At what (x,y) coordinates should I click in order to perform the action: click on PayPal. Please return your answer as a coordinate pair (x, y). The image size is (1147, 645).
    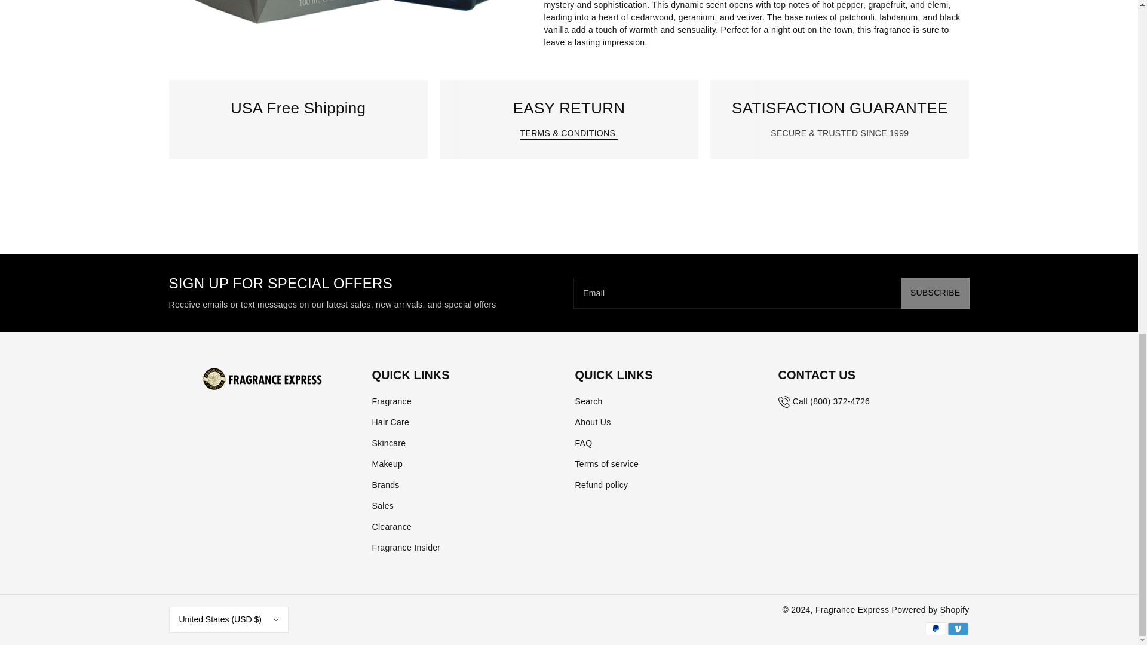
    Looking at the image, I should click on (934, 628).